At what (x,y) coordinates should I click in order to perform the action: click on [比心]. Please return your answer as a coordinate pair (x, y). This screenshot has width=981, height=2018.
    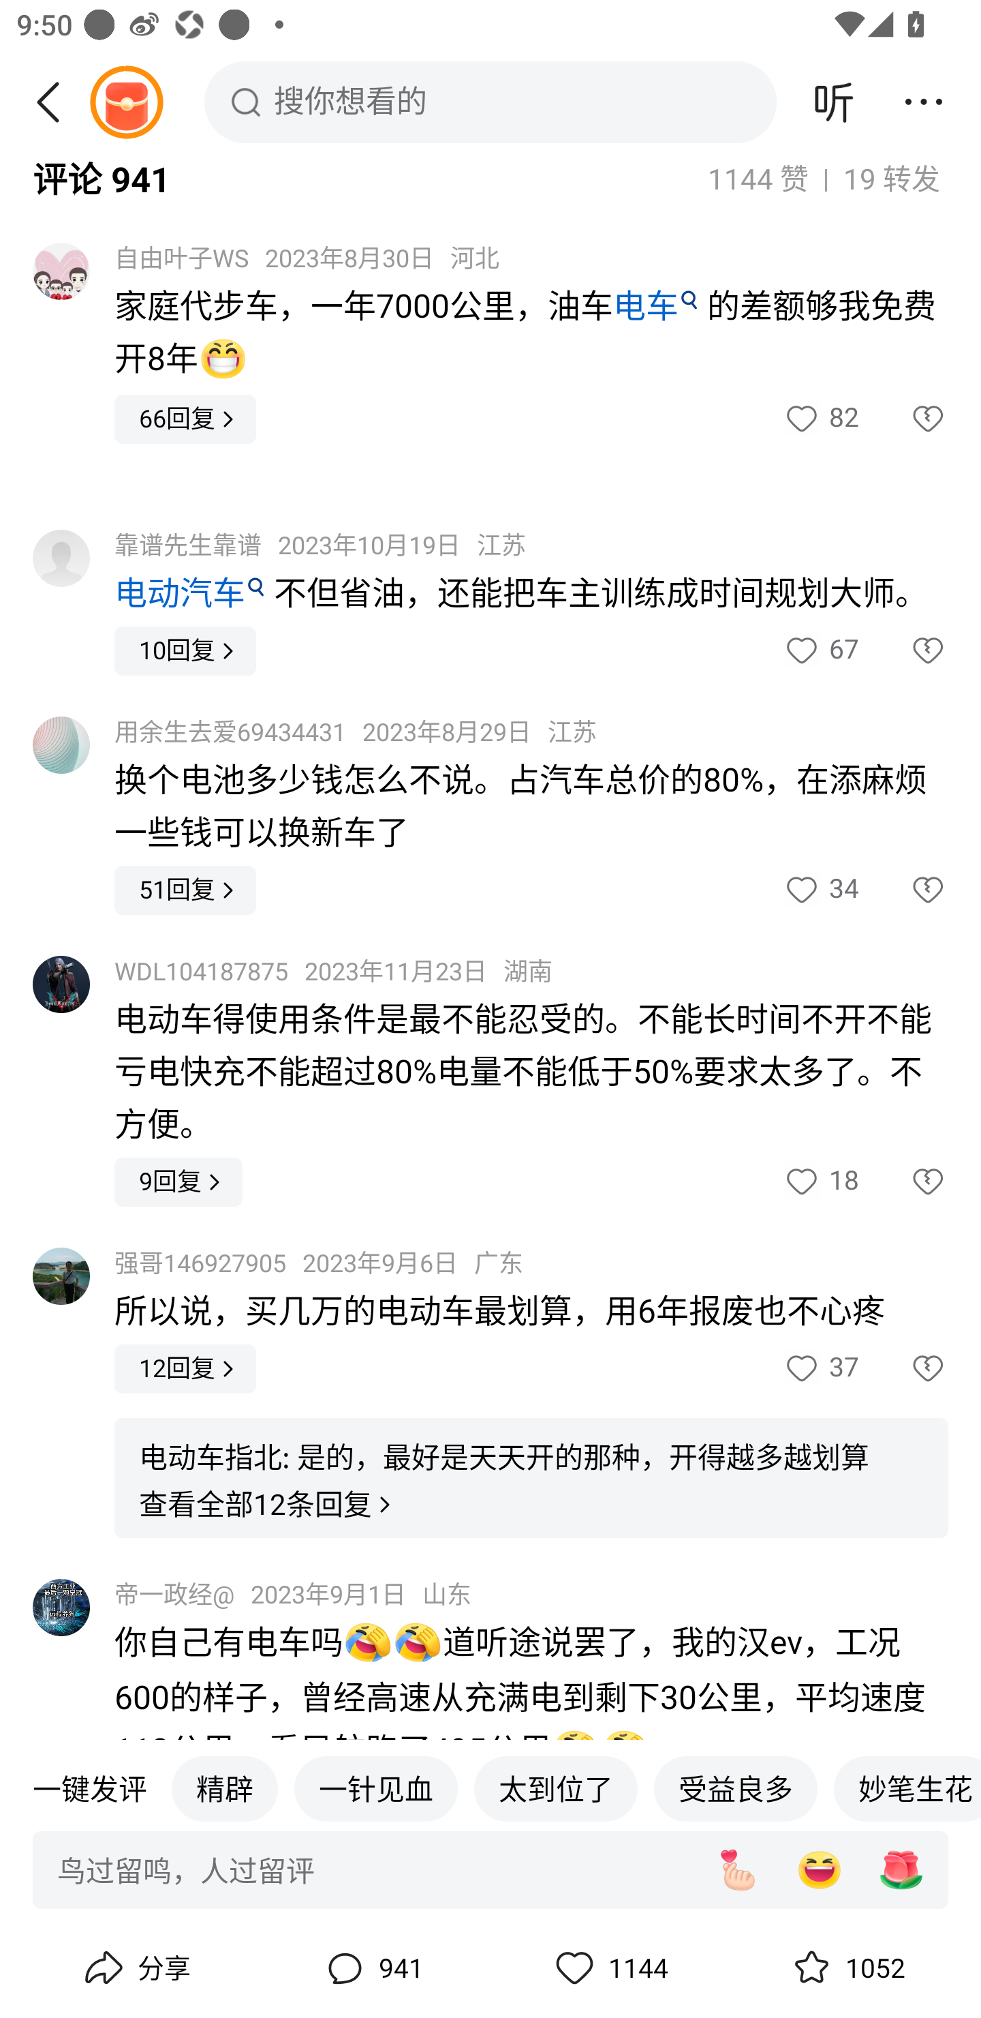
    Looking at the image, I should click on (737, 1871).